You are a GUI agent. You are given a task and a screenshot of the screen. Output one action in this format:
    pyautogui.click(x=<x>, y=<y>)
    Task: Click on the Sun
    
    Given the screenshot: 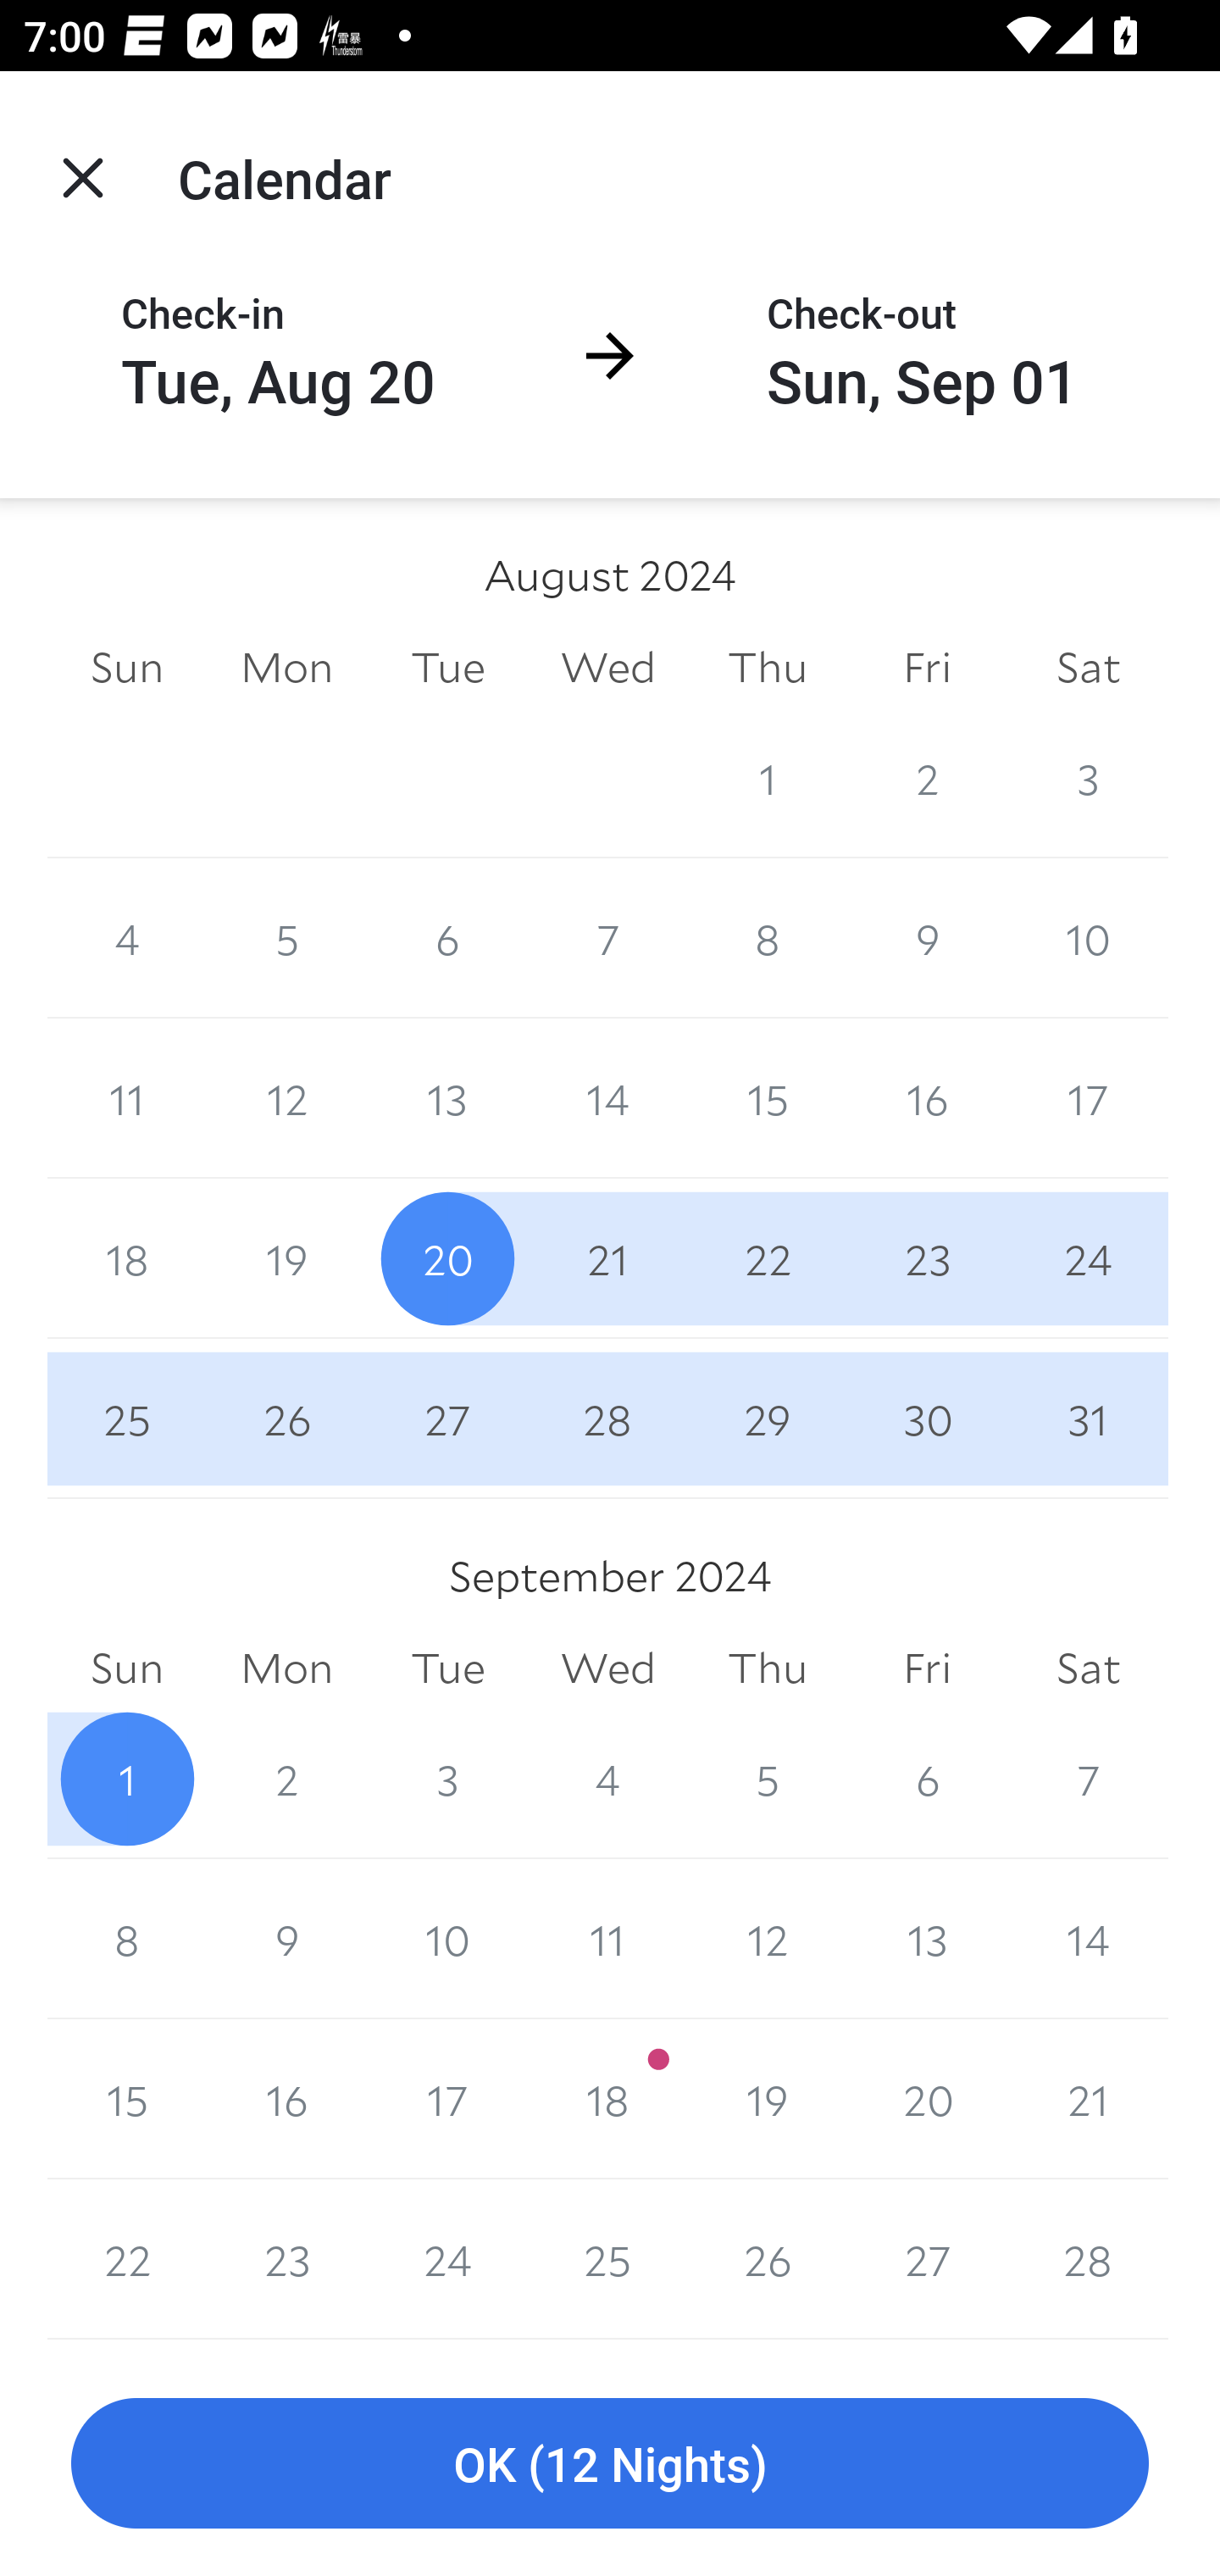 What is the action you would take?
    pyautogui.click(x=127, y=666)
    